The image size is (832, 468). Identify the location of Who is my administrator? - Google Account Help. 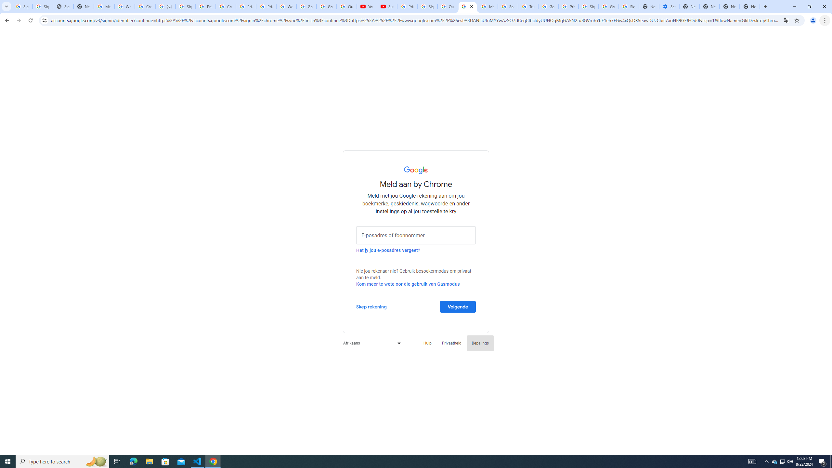
(125, 6).